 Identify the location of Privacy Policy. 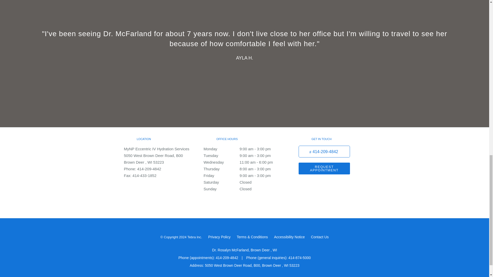
(219, 237).